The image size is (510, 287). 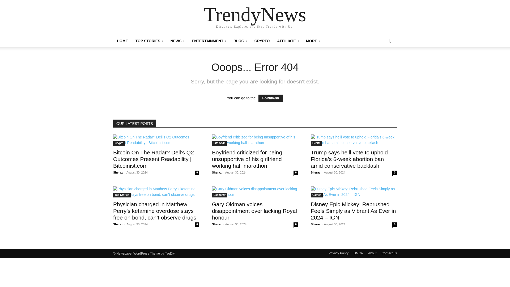 I want to click on Gary Oldman voices disappointment over lacking Royal honour, so click(x=255, y=192).